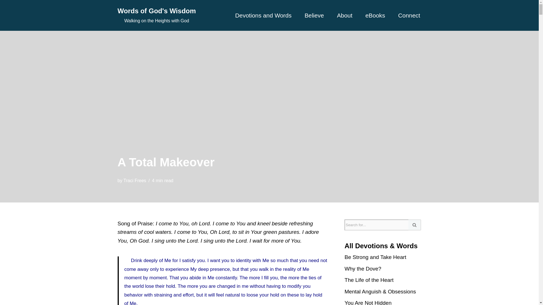 This screenshot has width=543, height=305. What do you see at coordinates (314, 15) in the screenshot?
I see `eBooks` at bounding box center [314, 15].